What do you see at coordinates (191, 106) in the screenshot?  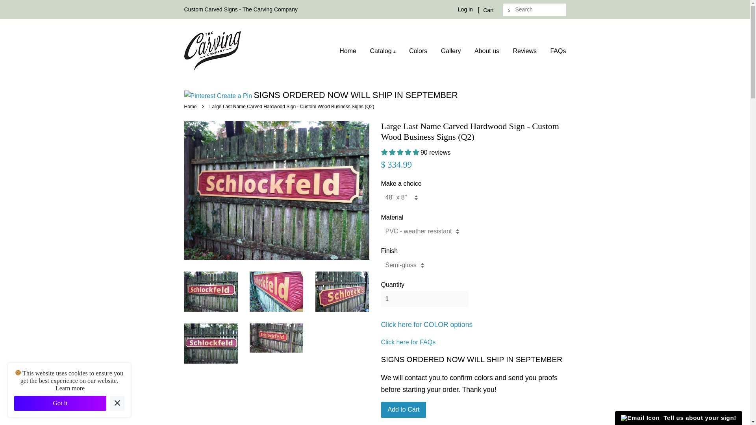 I see `Back to the frontpage` at bounding box center [191, 106].